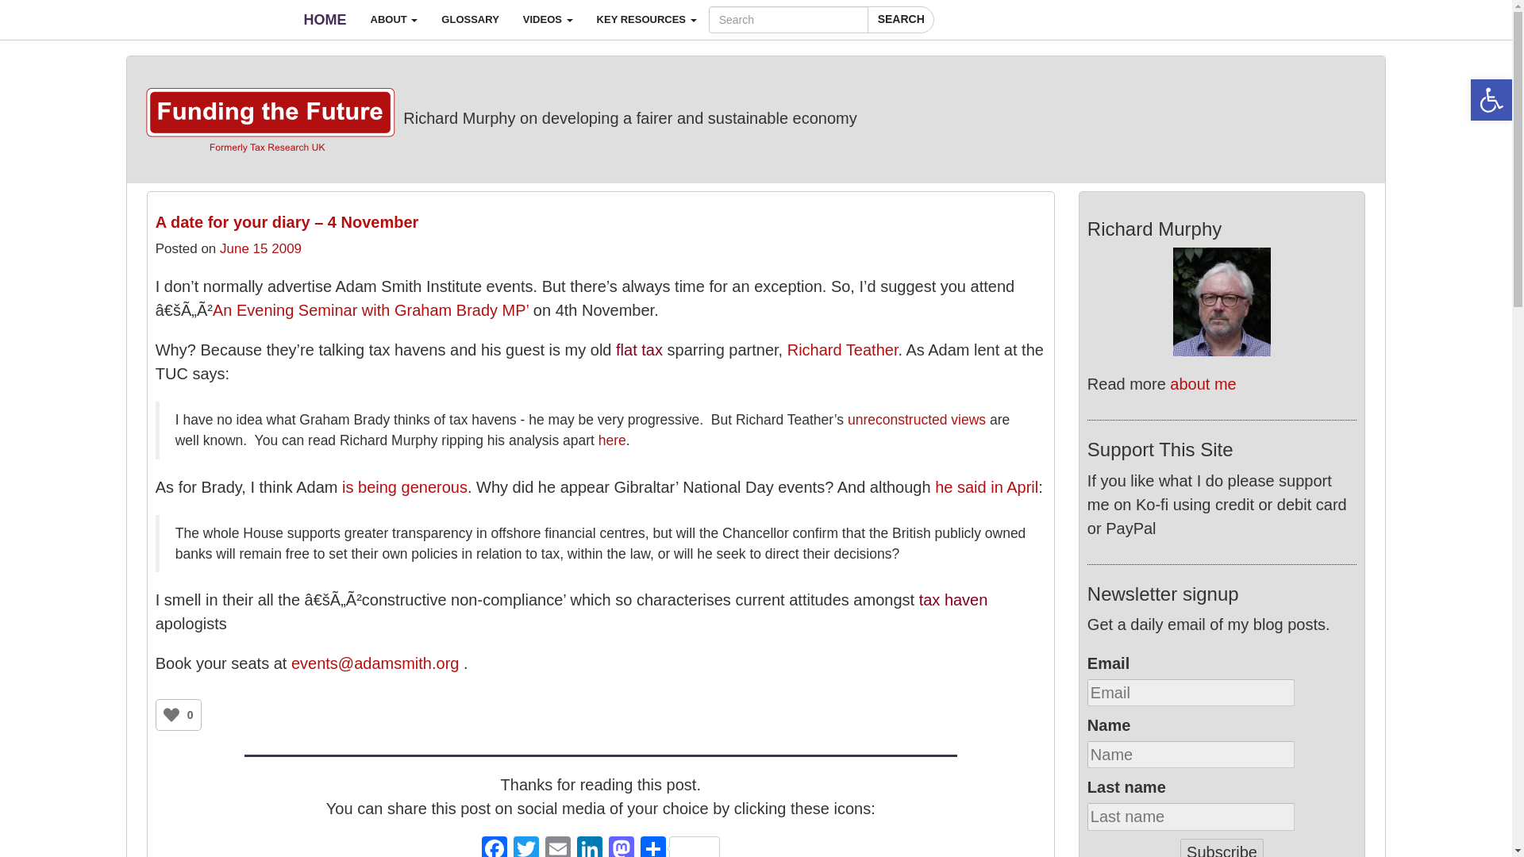 The image size is (1524, 857). Describe the element at coordinates (918, 419) in the screenshot. I see `unreconstructed views` at that location.